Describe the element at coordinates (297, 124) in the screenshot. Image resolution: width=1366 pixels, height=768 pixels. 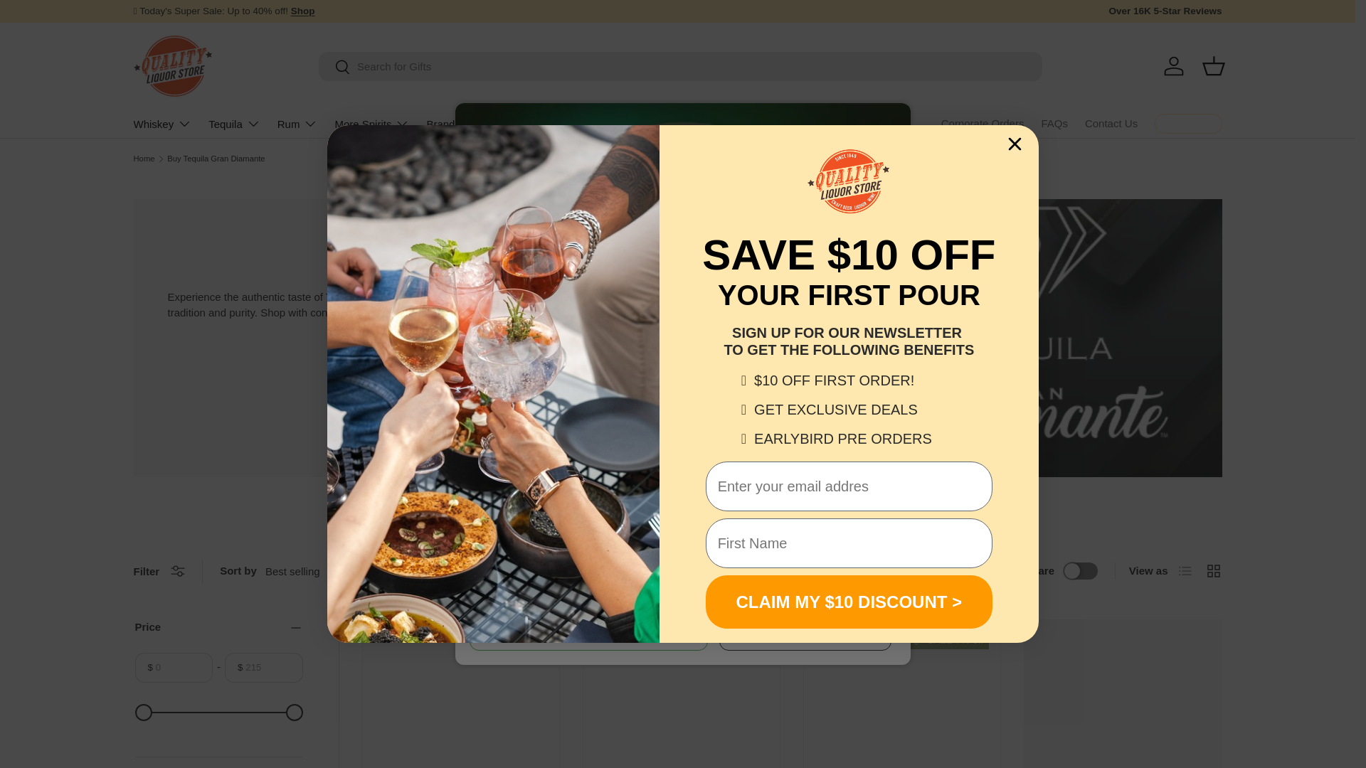
I see `Rum` at that location.